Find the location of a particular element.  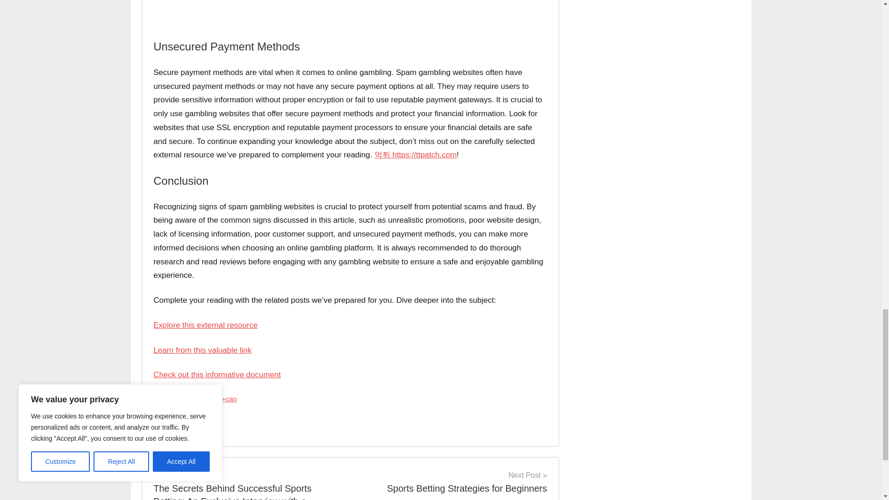

General is located at coordinates (172, 425).